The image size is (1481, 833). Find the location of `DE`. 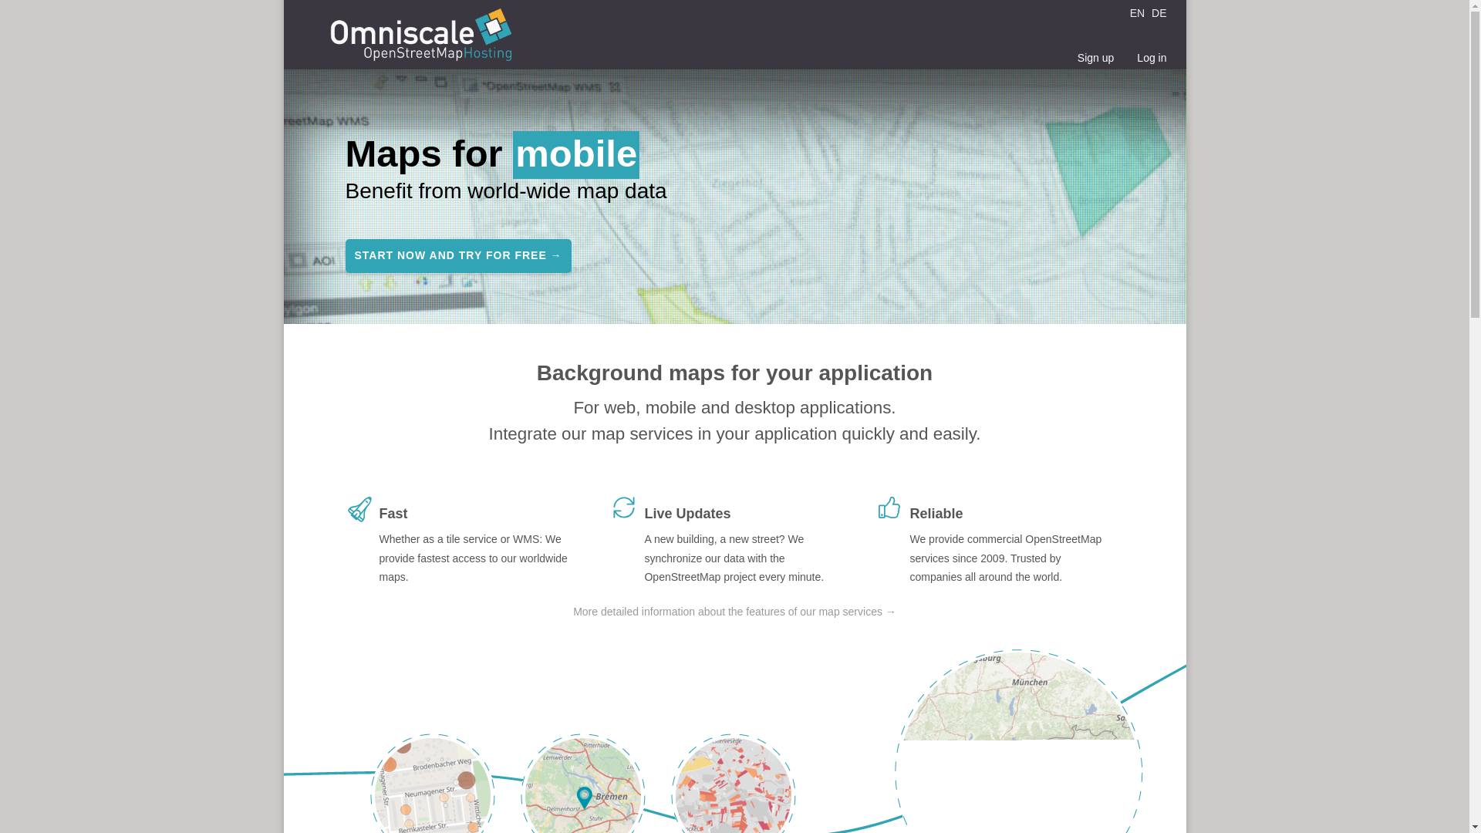

DE is located at coordinates (1159, 12).